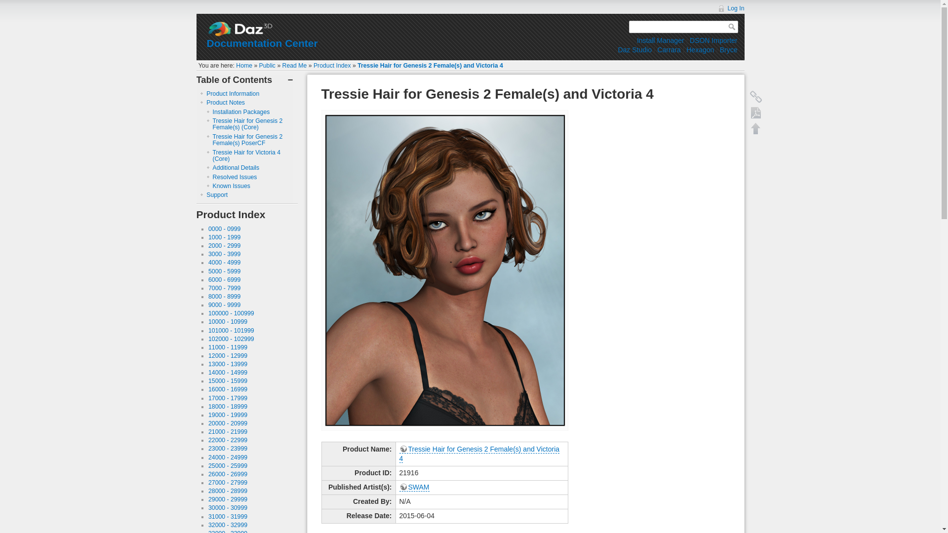 This screenshot has width=948, height=533. I want to click on Product Notes, so click(225, 102).